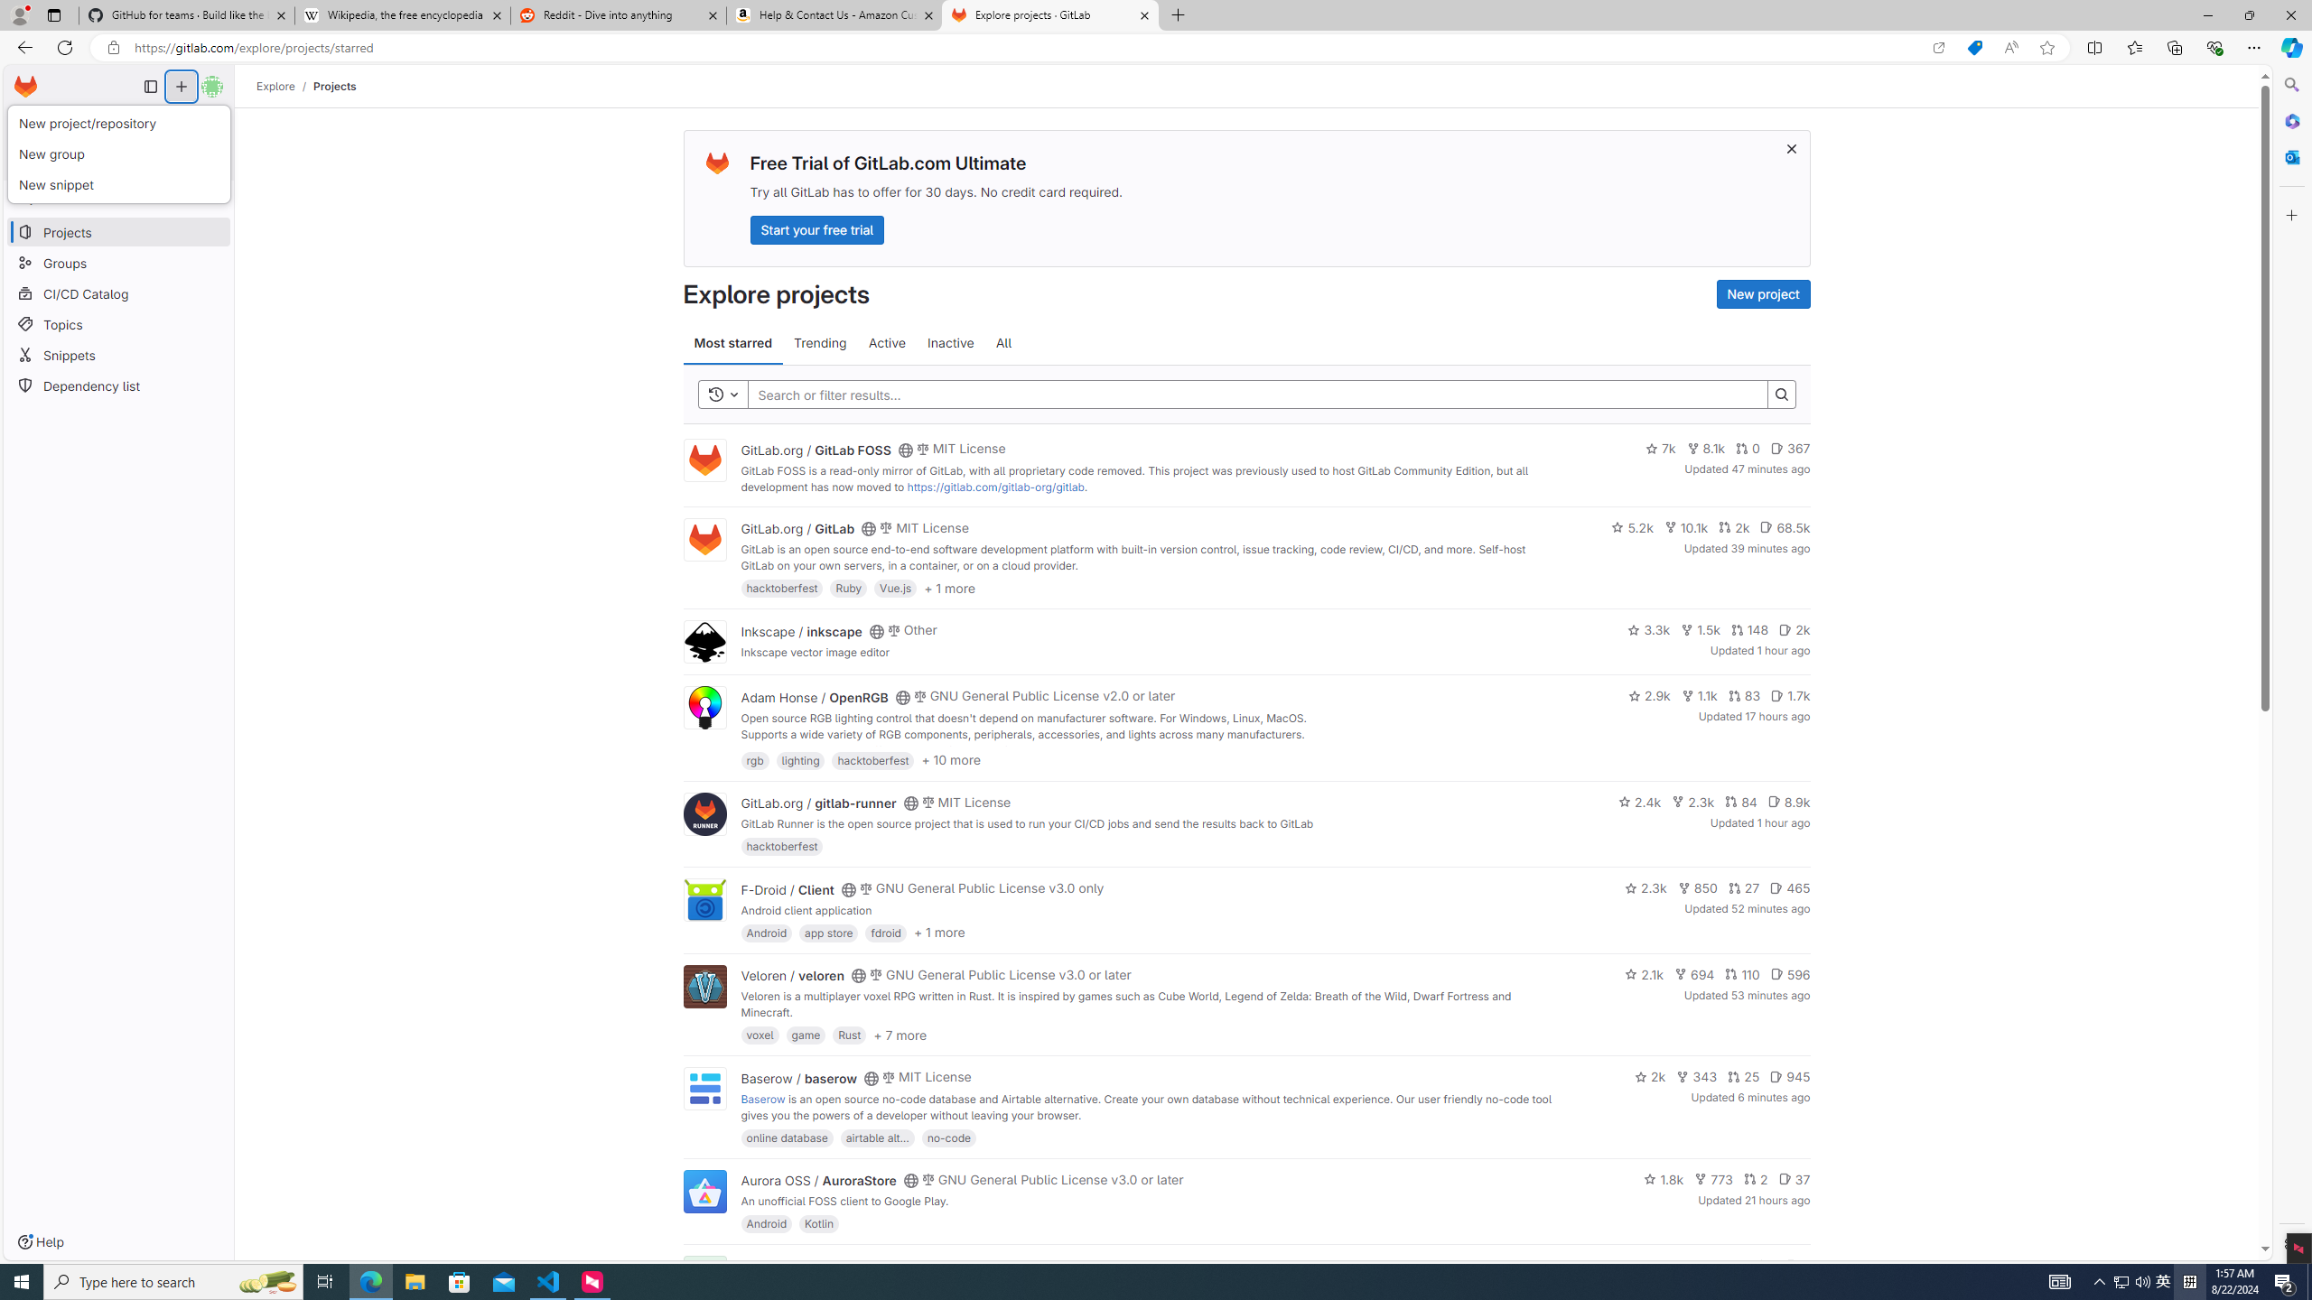 The height and width of the screenshot is (1300, 2312). Describe the element at coordinates (732, 343) in the screenshot. I see `Most starred` at that location.